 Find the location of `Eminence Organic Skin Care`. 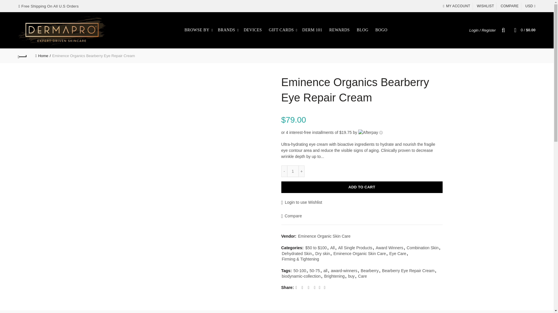

Eminence Organic Skin Care is located at coordinates (324, 236).